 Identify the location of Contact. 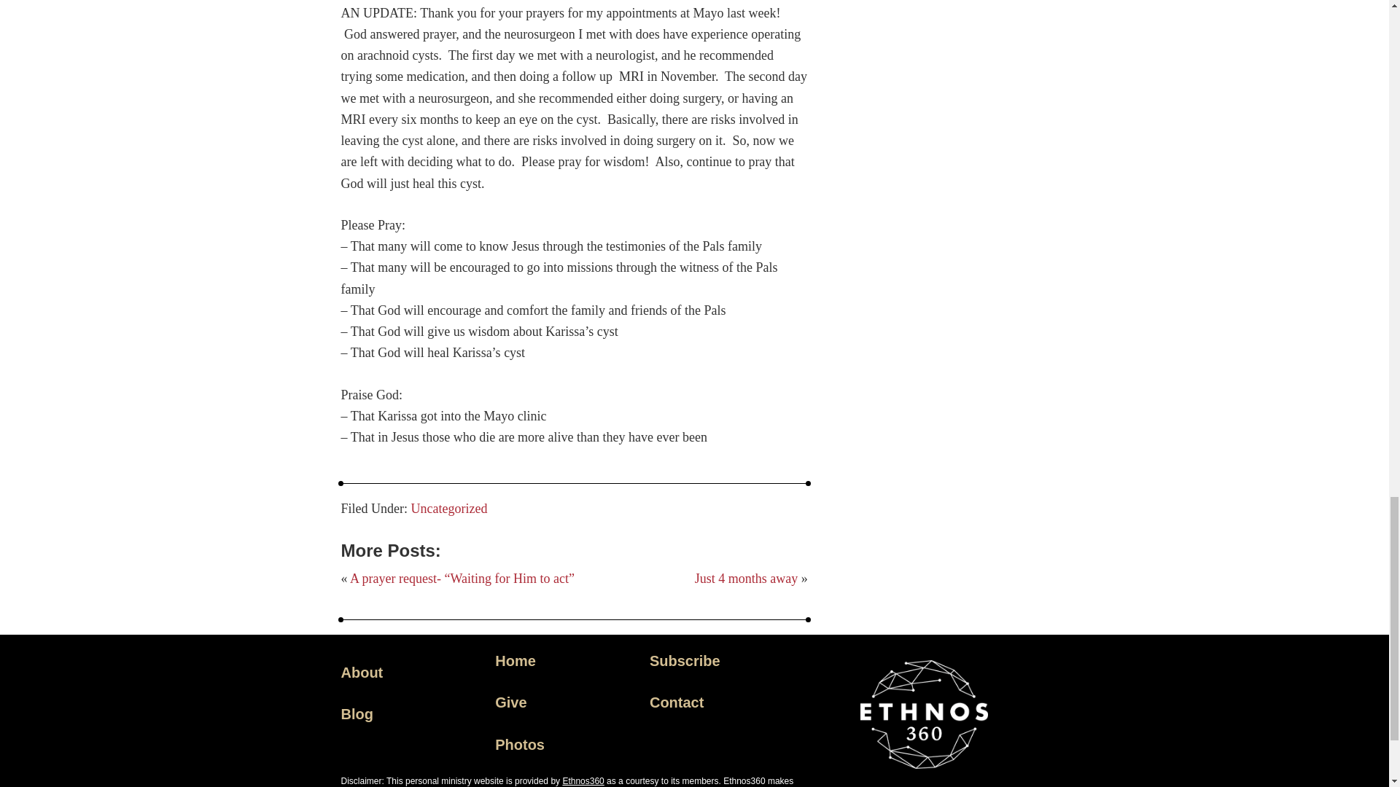
(677, 702).